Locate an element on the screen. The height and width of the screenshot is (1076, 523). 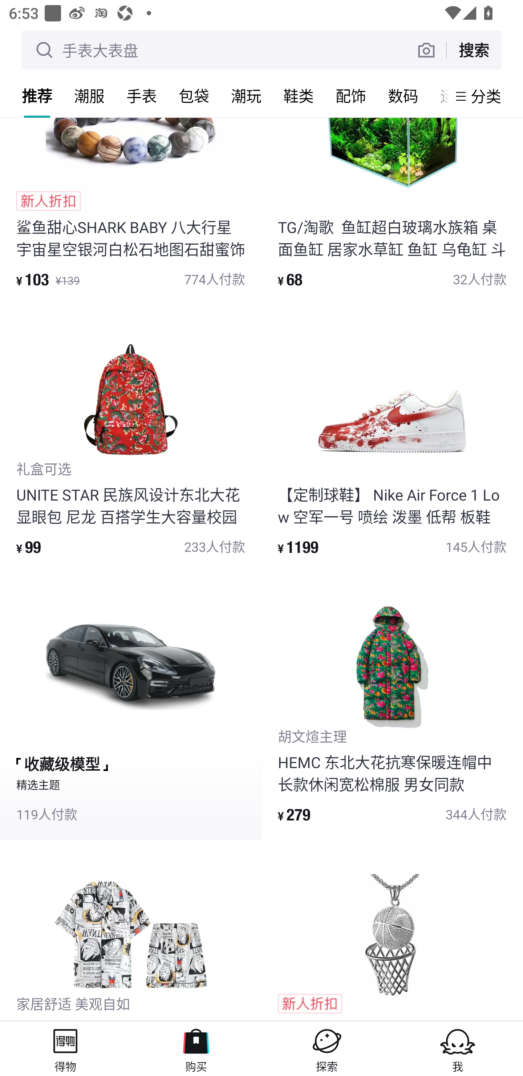
数码 is located at coordinates (403, 96).